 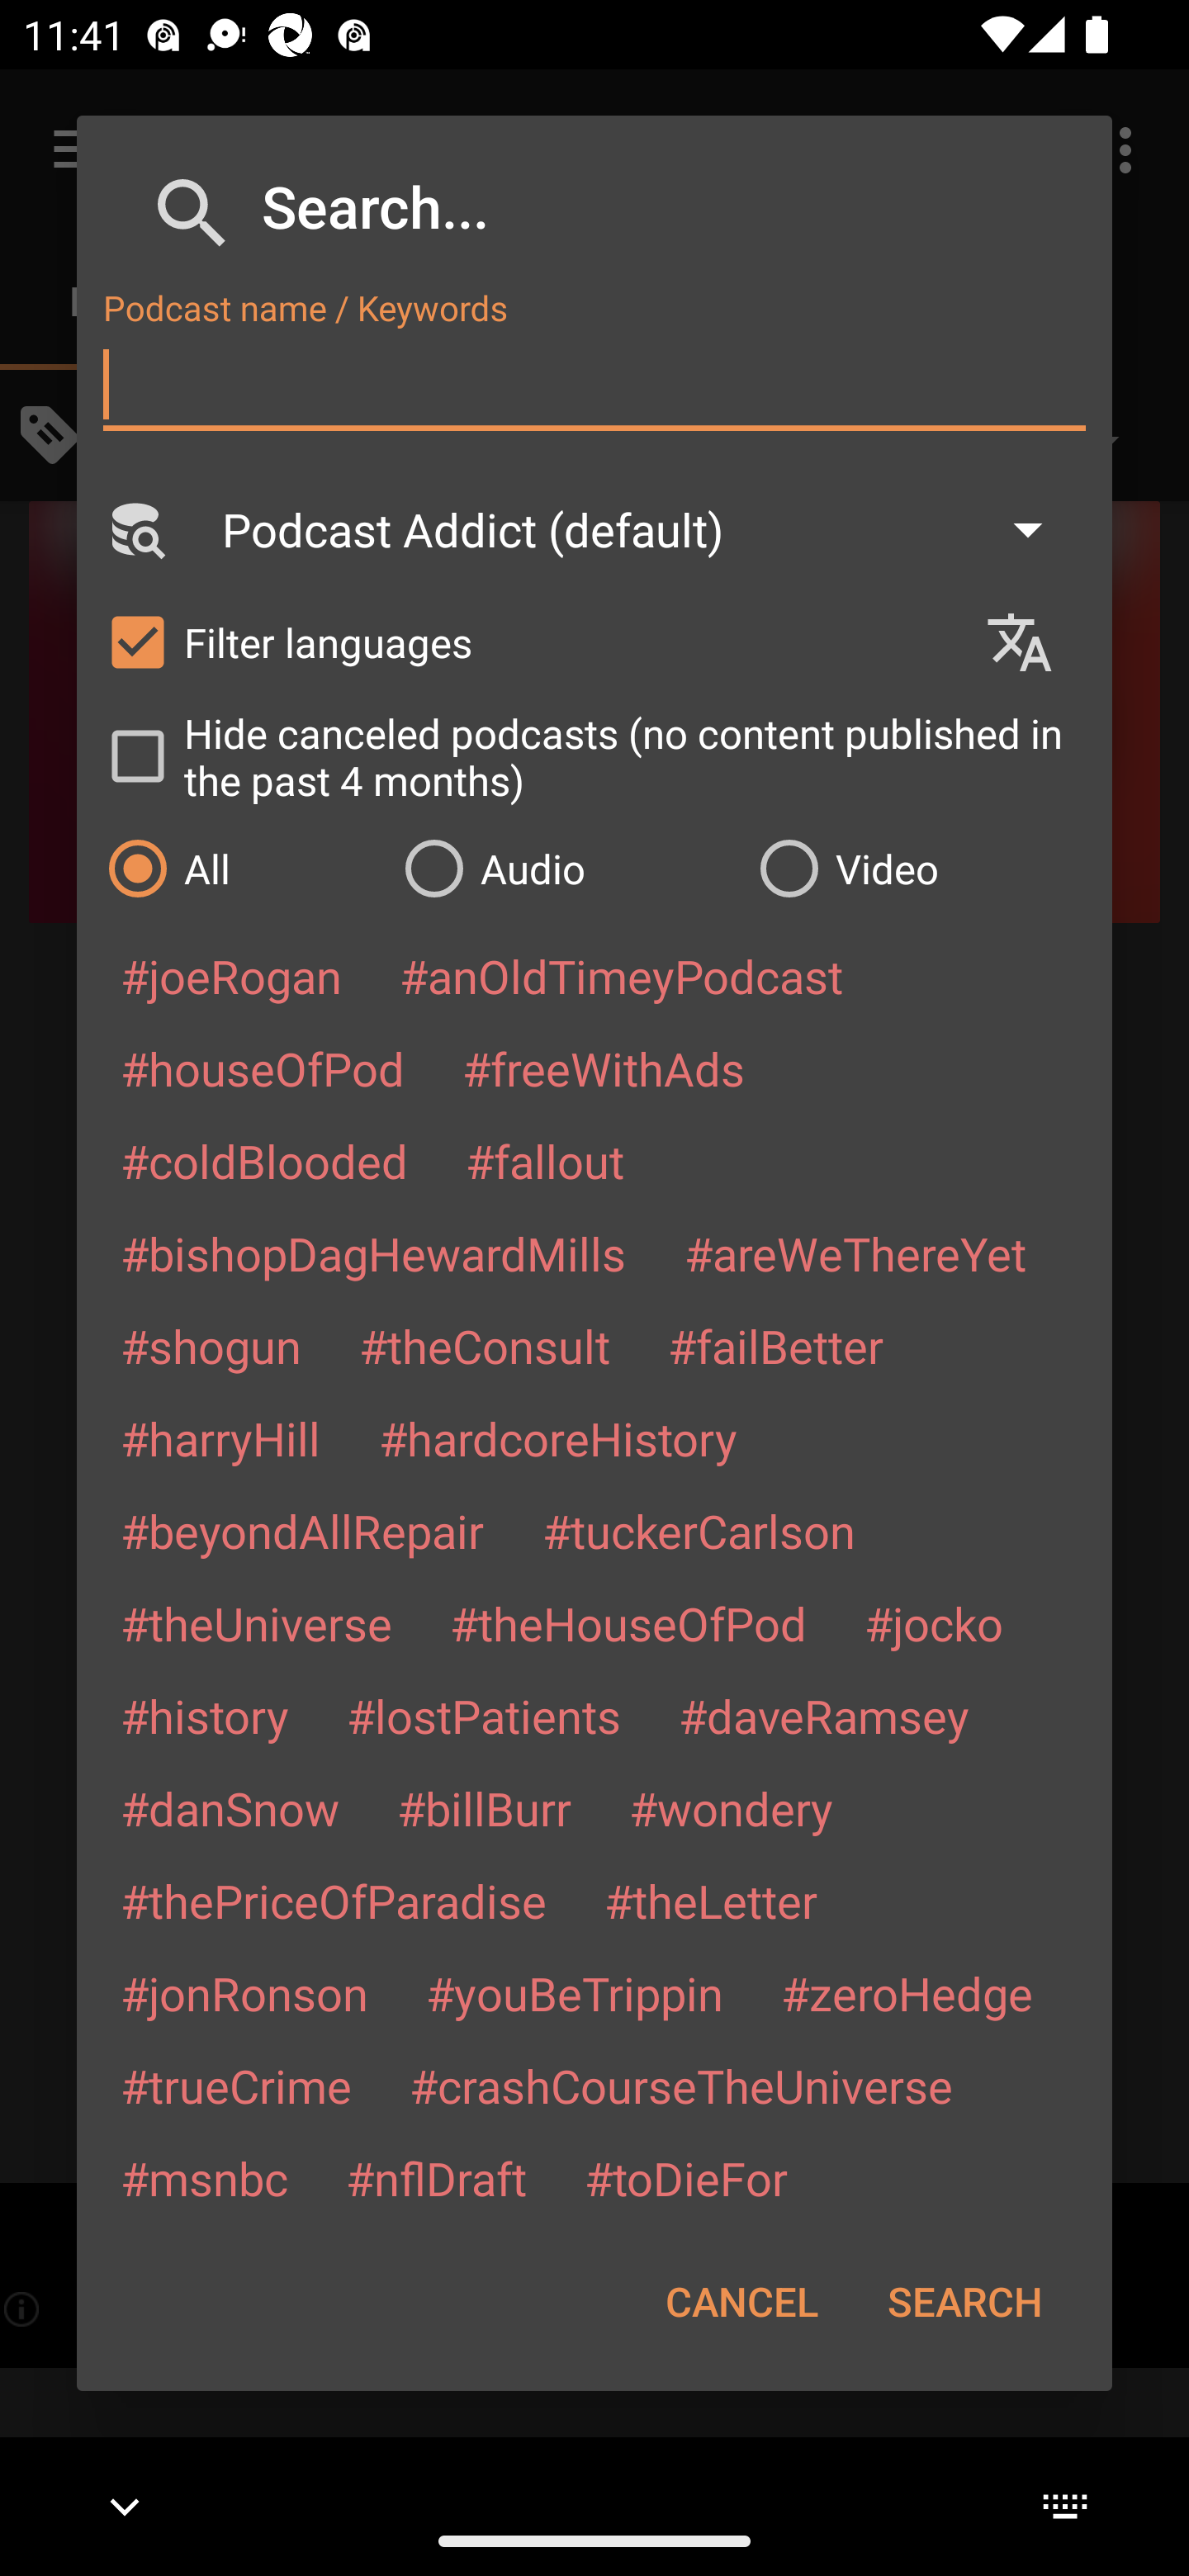 I want to click on #bishopDagHewardMills, so click(x=373, y=1252).